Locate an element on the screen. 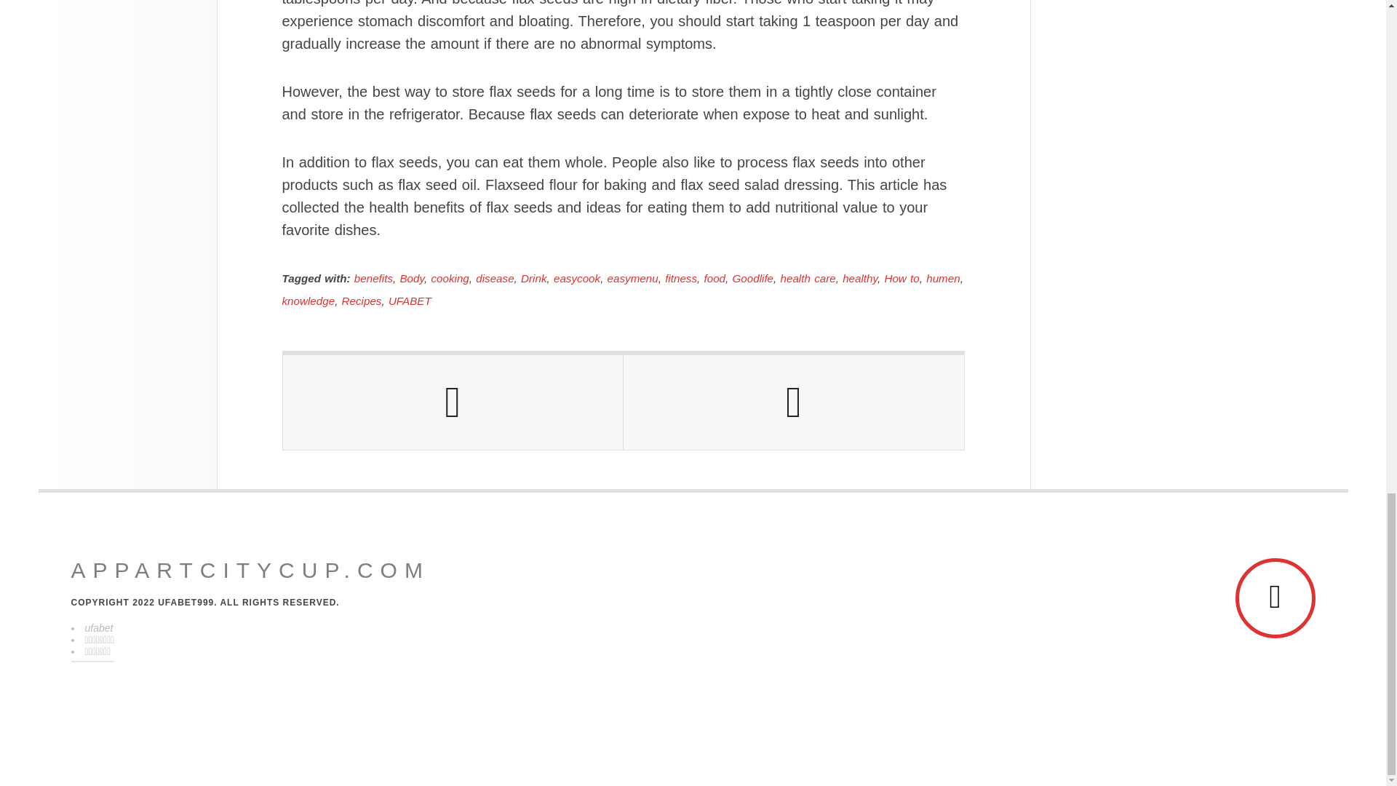  knowledge is located at coordinates (309, 301).